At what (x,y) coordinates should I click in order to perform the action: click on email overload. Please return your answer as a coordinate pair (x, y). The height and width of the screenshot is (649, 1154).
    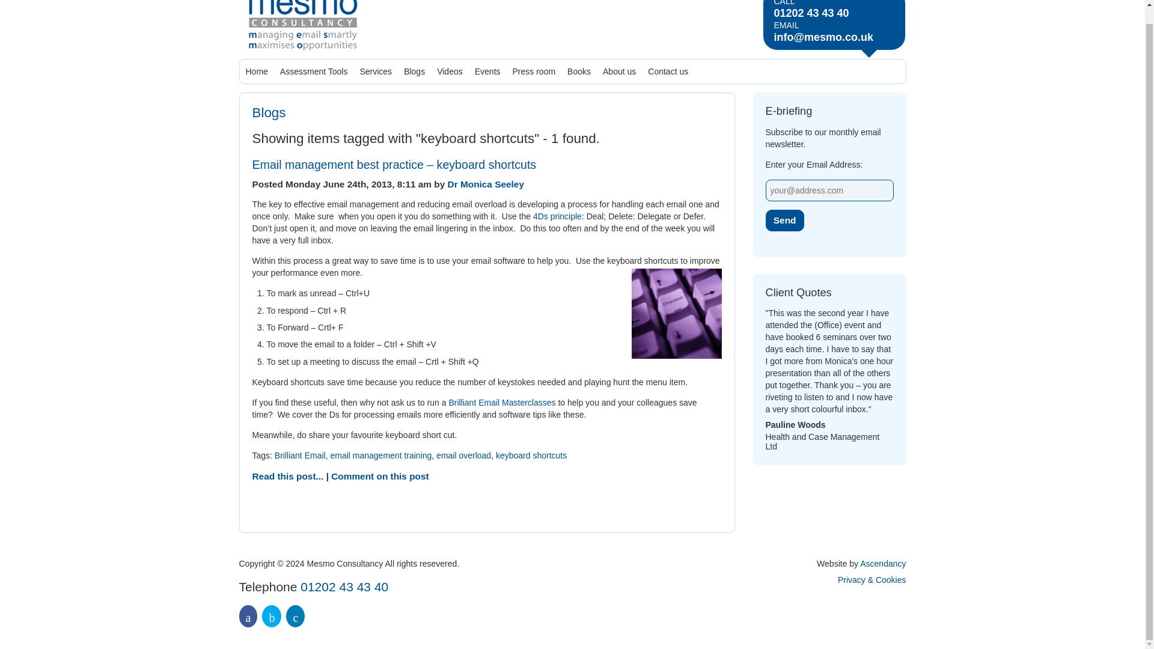
    Looking at the image, I should click on (463, 455).